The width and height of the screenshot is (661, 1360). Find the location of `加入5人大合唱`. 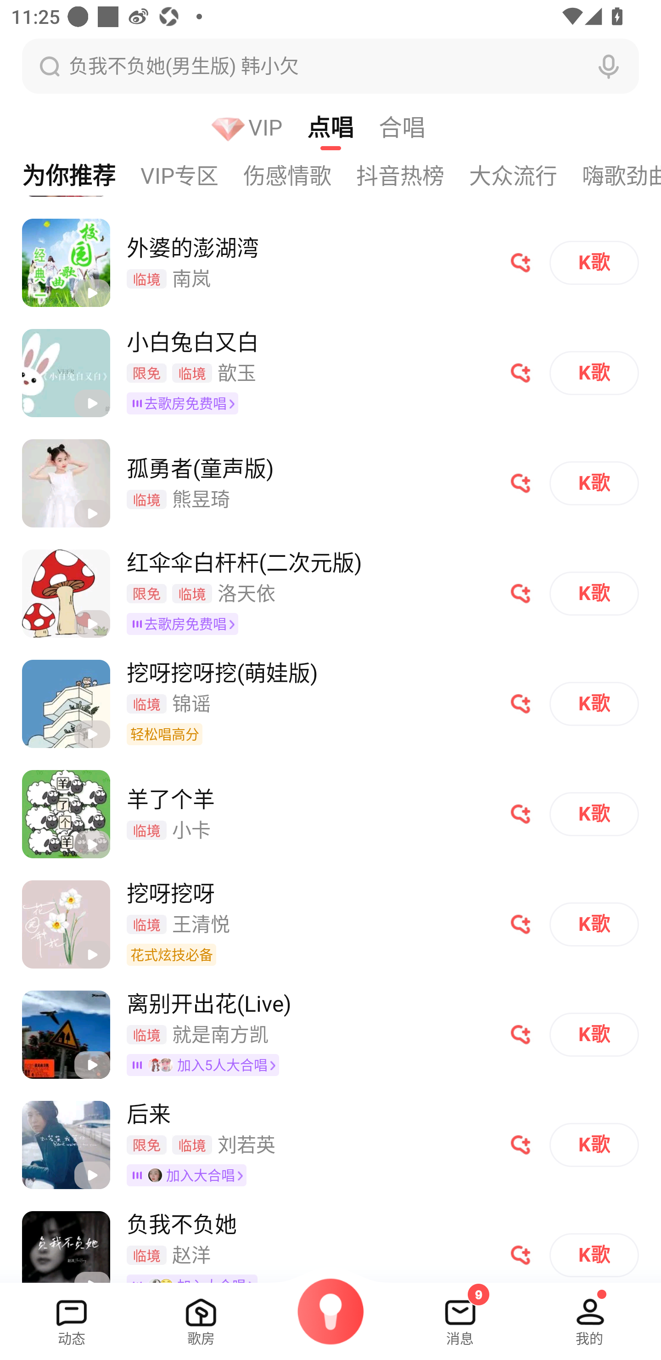

加入5人大合唱 is located at coordinates (206, 1065).